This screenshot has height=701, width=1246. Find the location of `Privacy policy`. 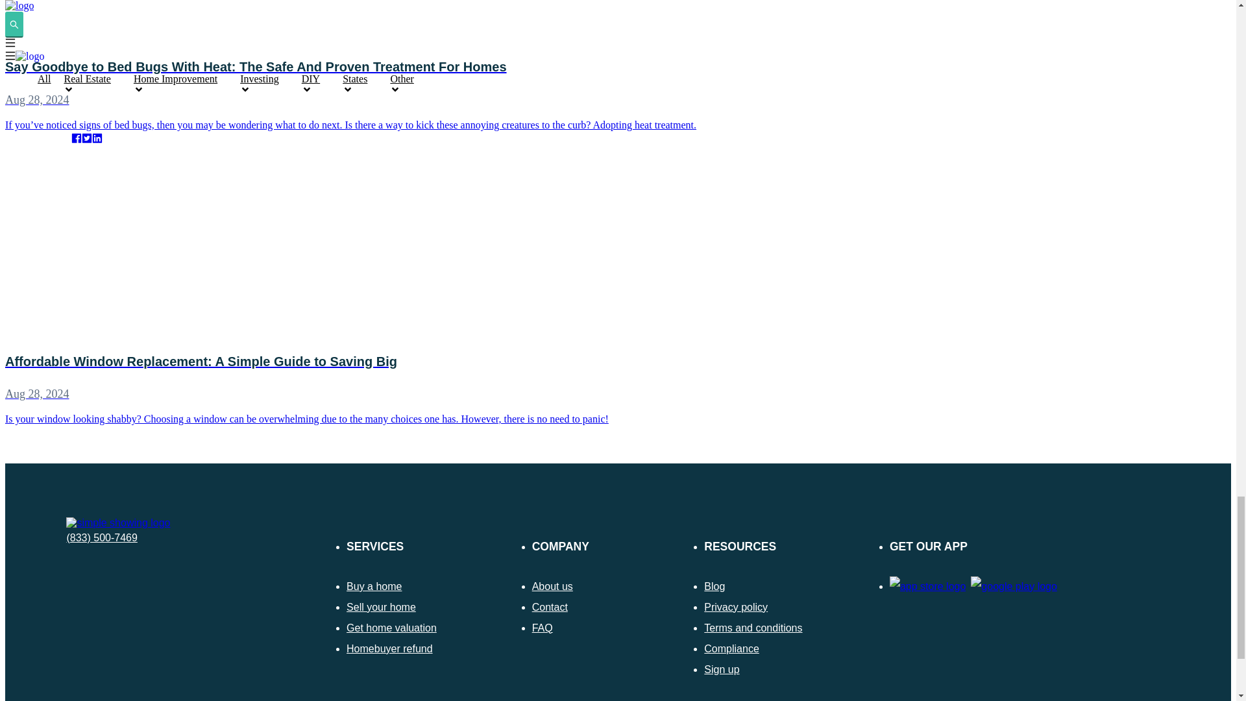

Privacy policy is located at coordinates (735, 606).